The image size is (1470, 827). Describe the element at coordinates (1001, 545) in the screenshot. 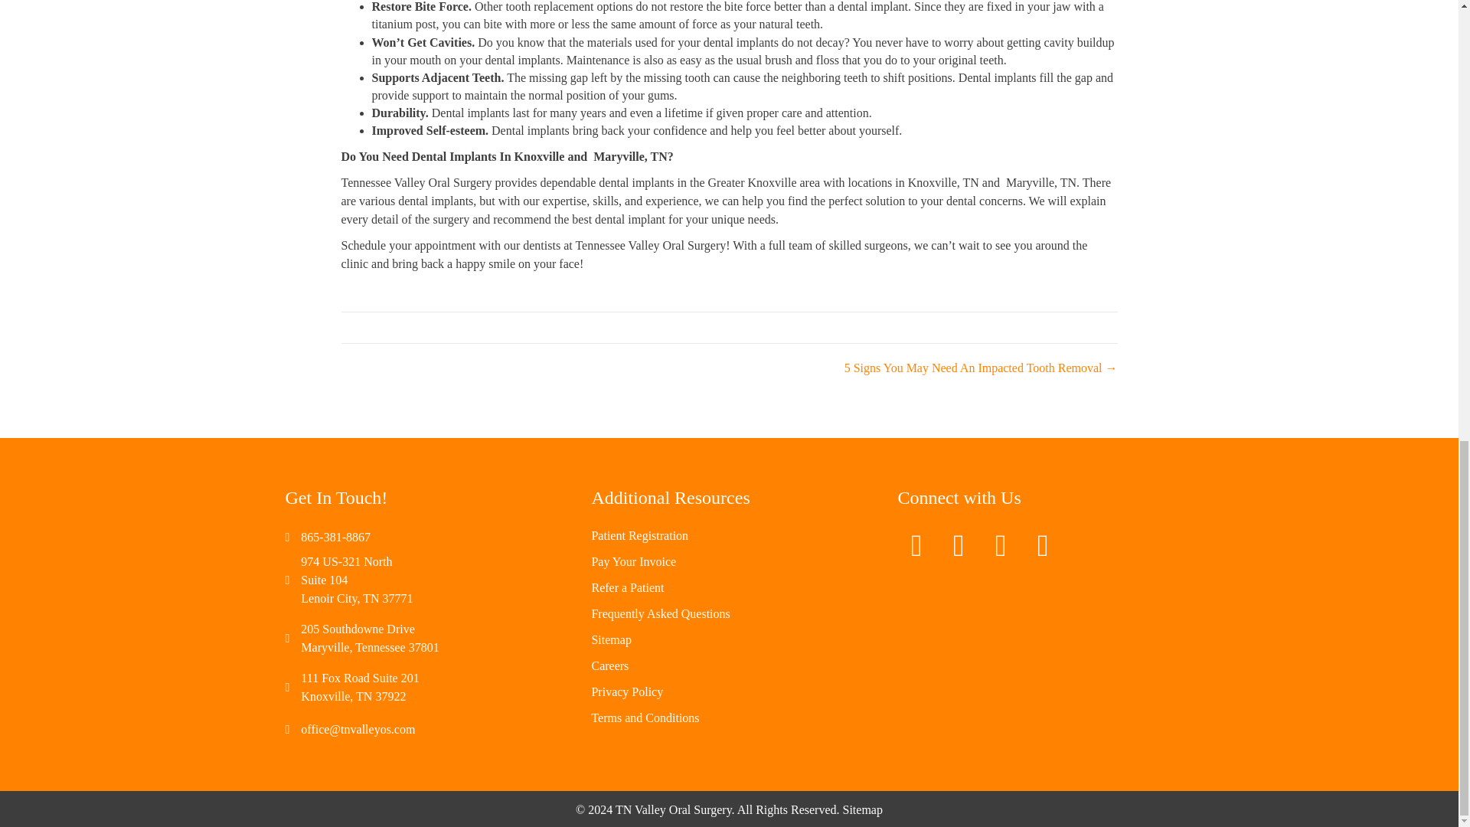

I see `Instagram` at that location.